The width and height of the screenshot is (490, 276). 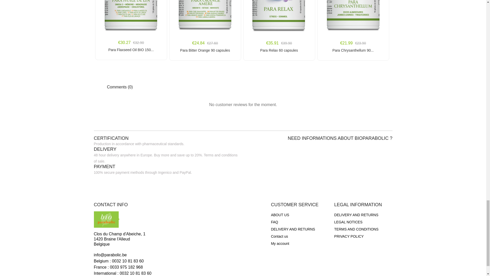 I want to click on To know more about our company, so click(x=280, y=215).